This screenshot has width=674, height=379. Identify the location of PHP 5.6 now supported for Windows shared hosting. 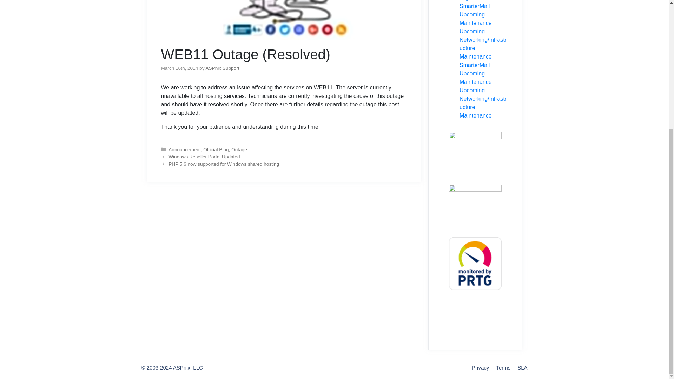
(224, 164).